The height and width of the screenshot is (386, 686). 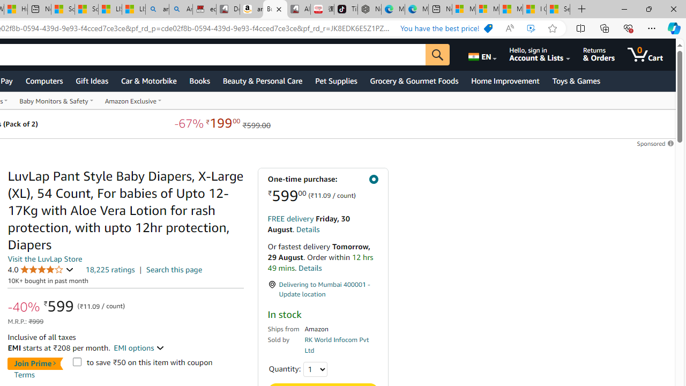 What do you see at coordinates (336, 80) in the screenshot?
I see `Pet Supplies` at bounding box center [336, 80].